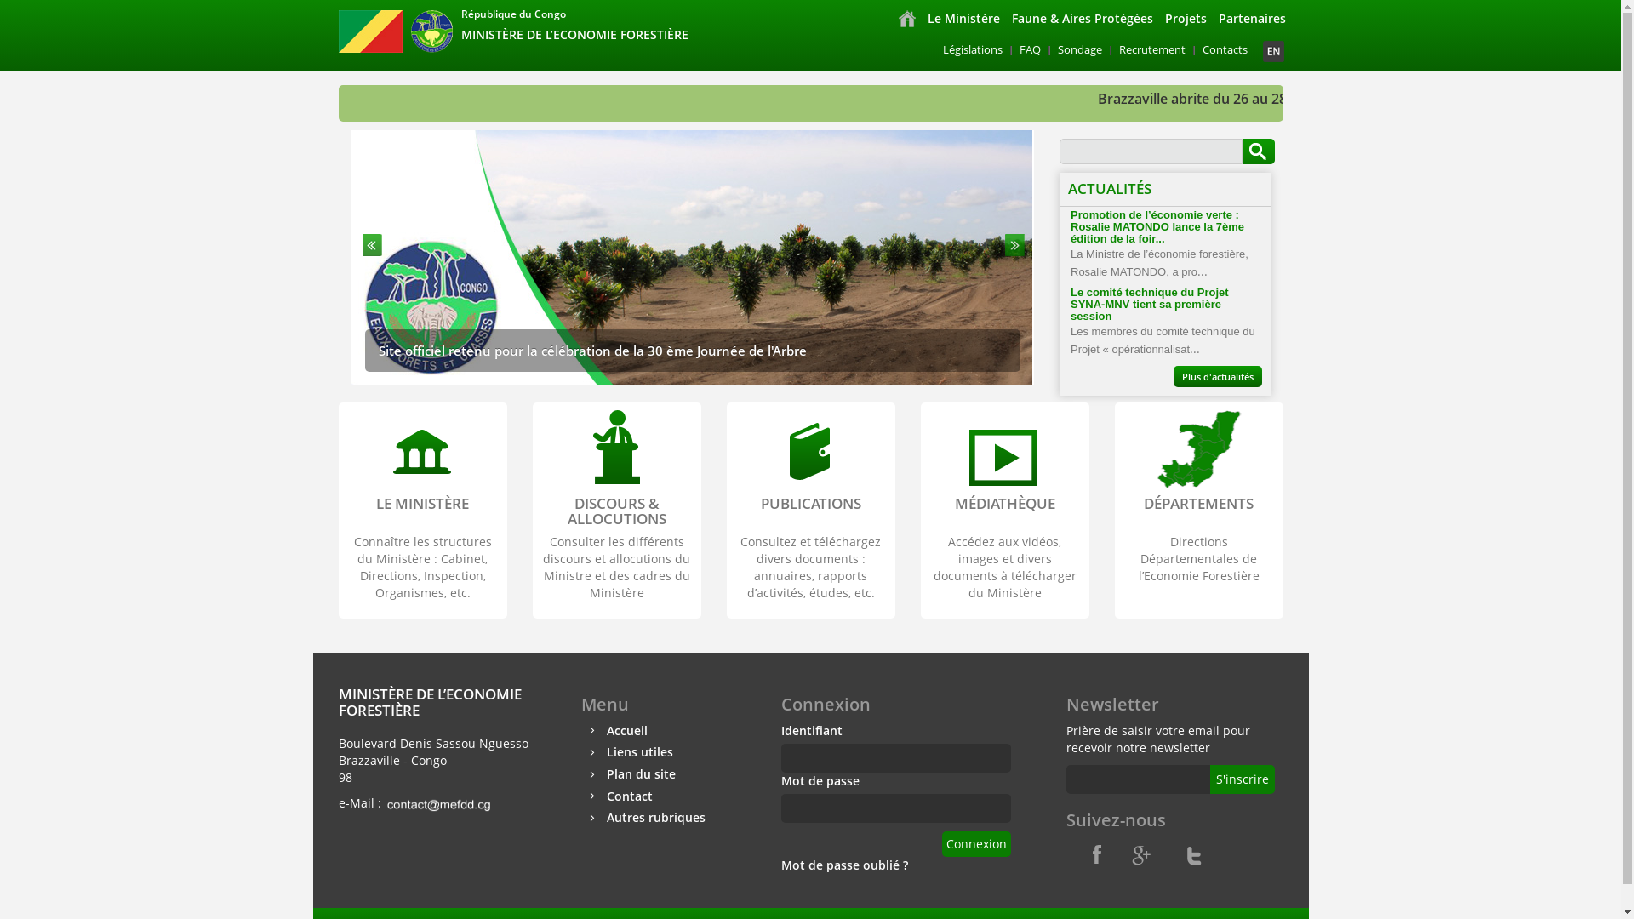  I want to click on English, so click(1273, 51).